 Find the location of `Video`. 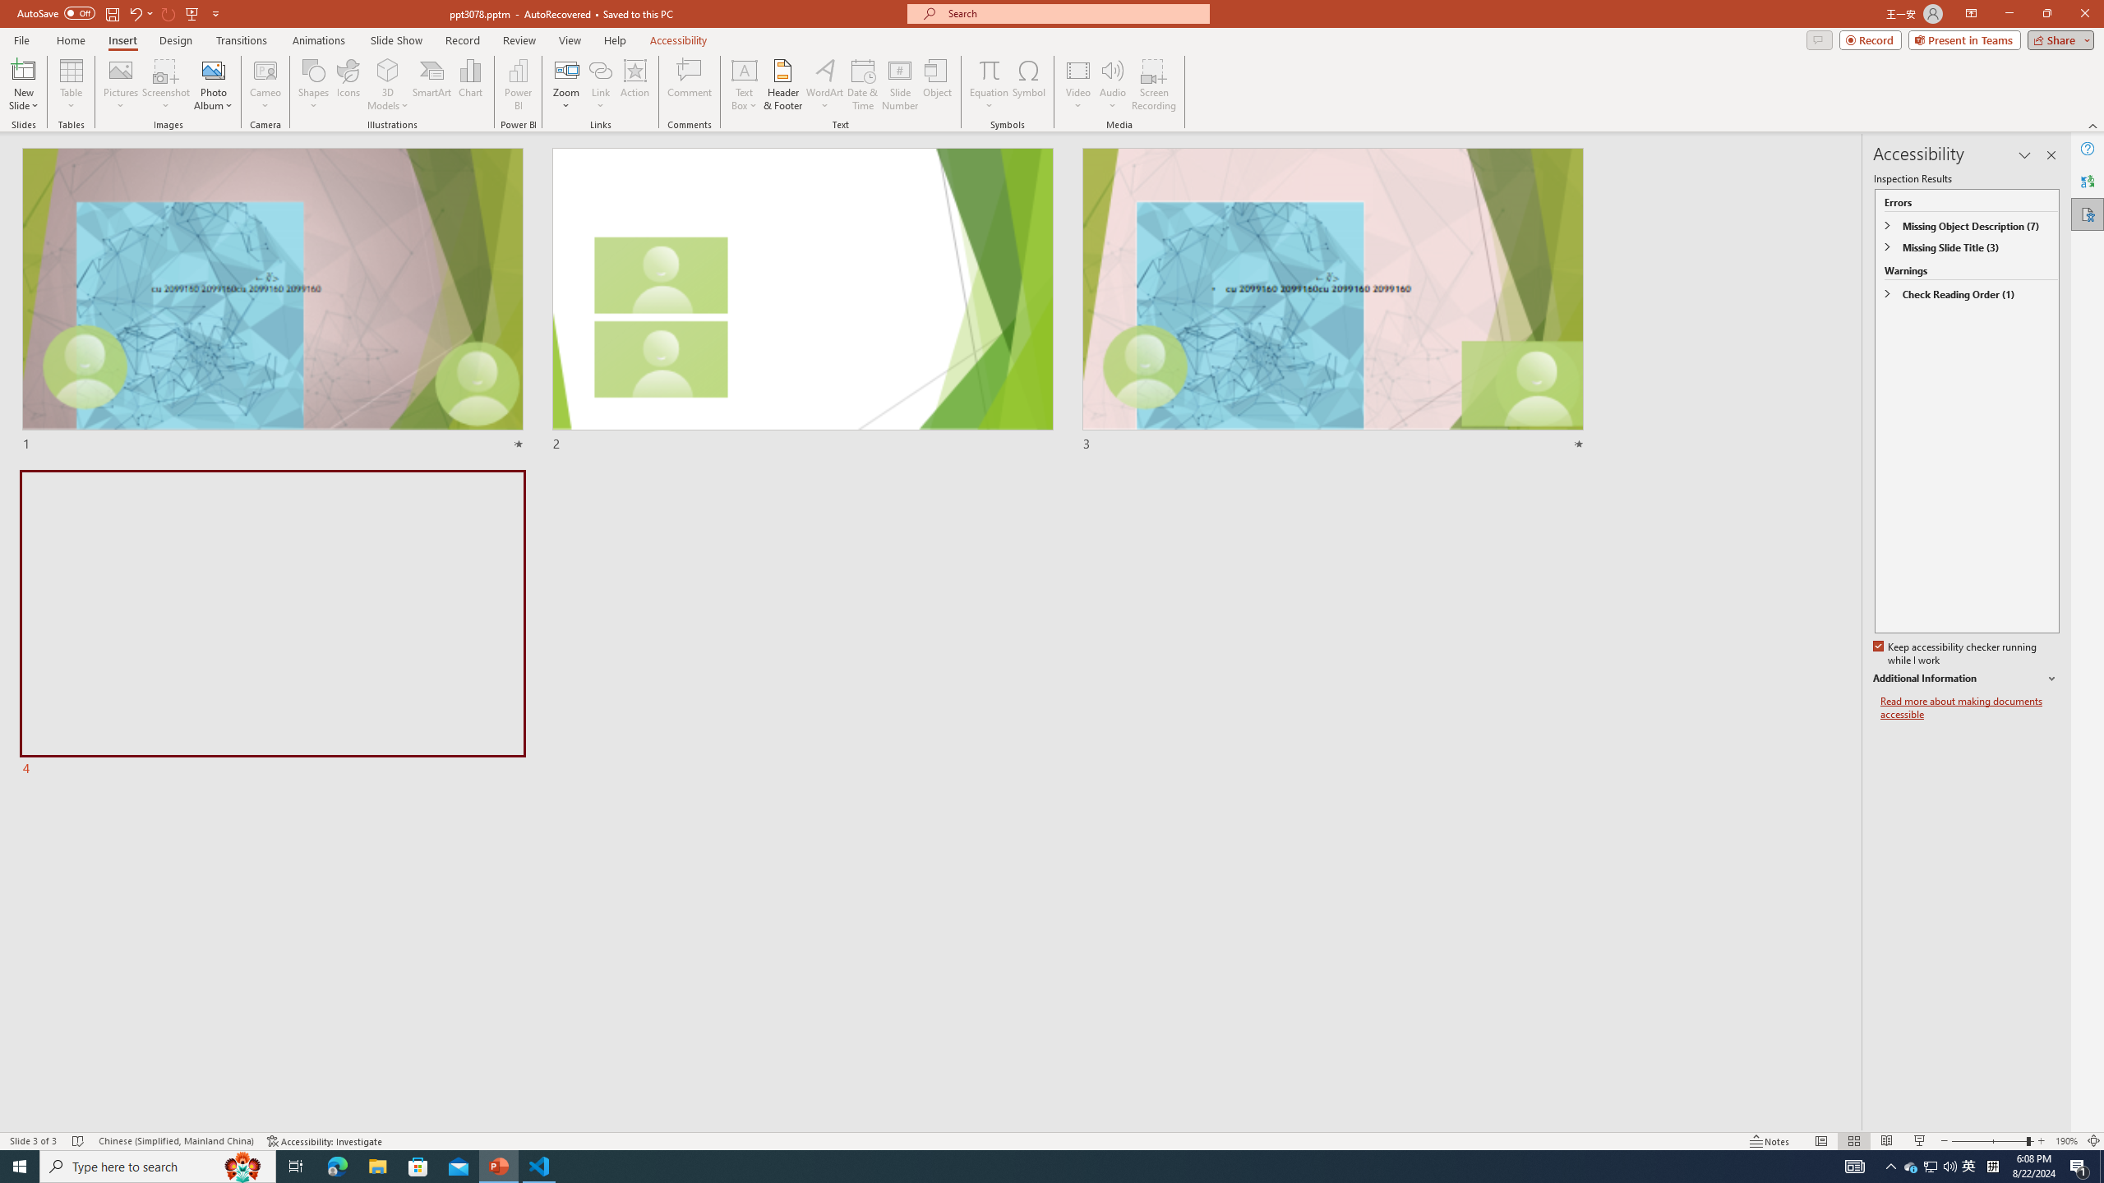

Video is located at coordinates (1078, 85).